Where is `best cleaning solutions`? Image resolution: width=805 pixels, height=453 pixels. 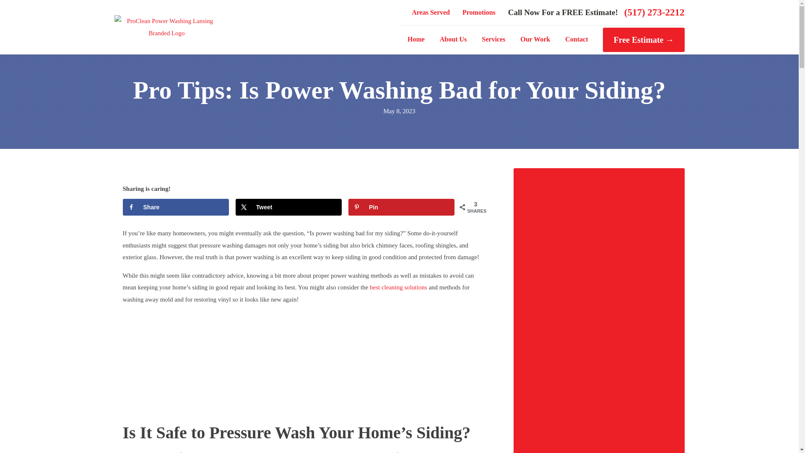 best cleaning solutions is located at coordinates (398, 287).